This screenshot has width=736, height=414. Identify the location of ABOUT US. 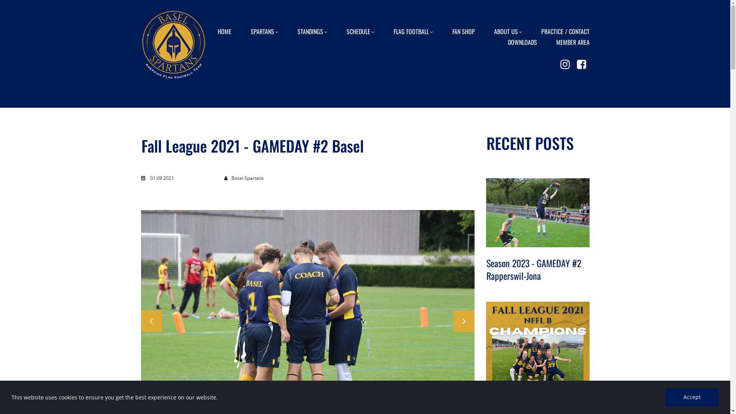
(508, 30).